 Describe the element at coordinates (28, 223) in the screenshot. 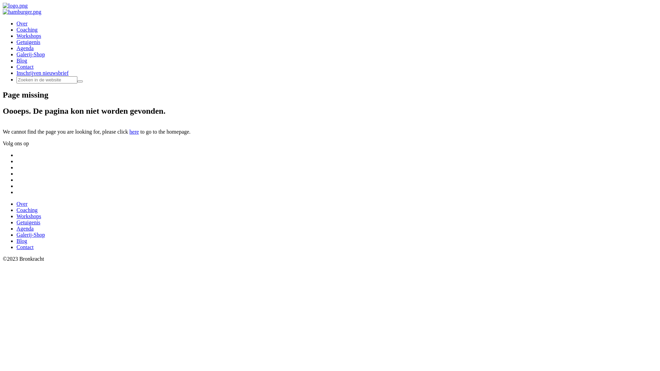

I see `Getuigenis` at that location.